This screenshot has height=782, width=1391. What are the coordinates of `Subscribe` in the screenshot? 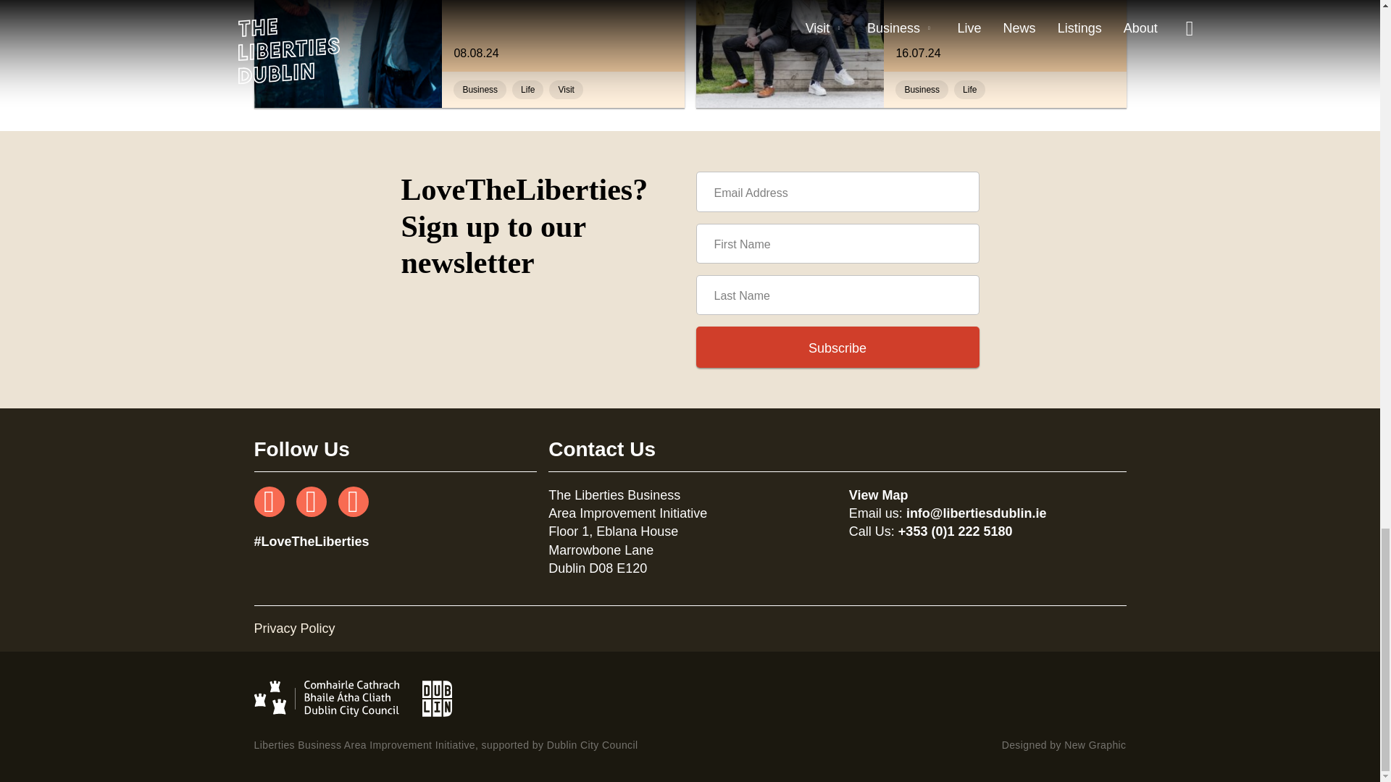 It's located at (837, 348).